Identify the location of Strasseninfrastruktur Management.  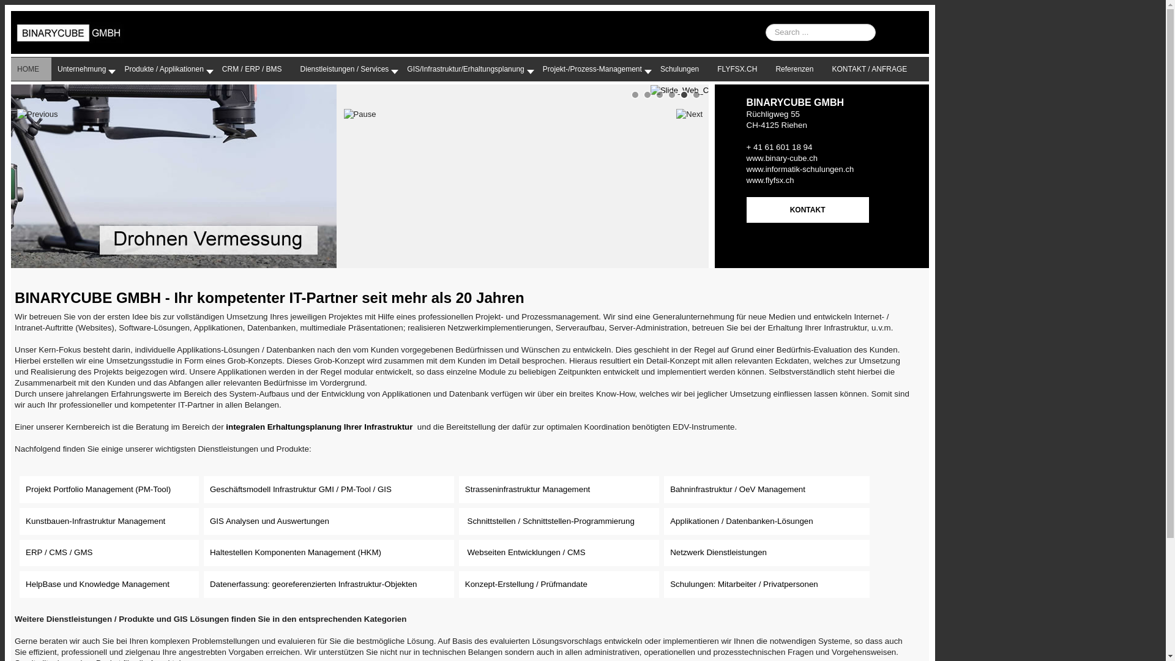
(528, 490).